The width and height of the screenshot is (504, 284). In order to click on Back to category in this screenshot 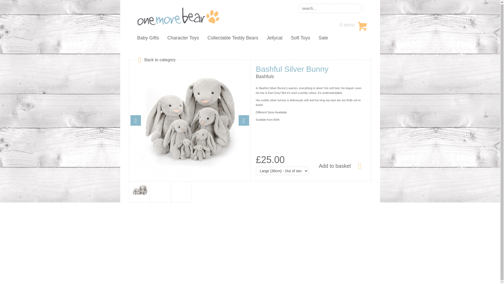, I will do `click(160, 59)`.